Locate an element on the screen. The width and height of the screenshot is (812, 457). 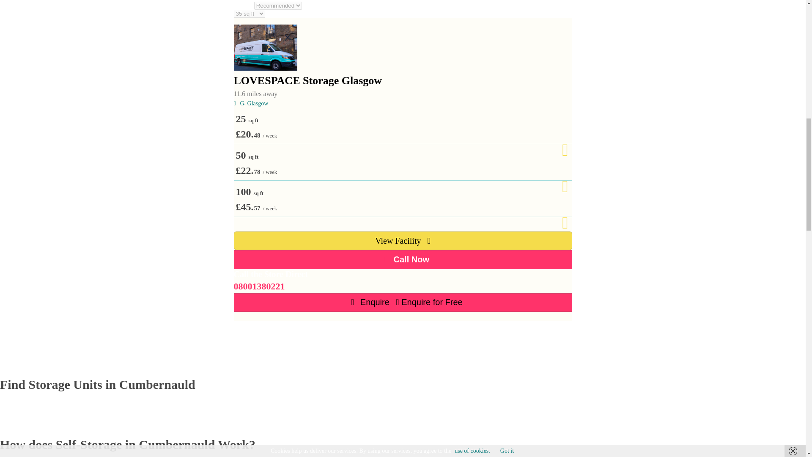
LOVESPACE Storage Glasgow in 136 West Nile Street, Glasgow is located at coordinates (265, 47).